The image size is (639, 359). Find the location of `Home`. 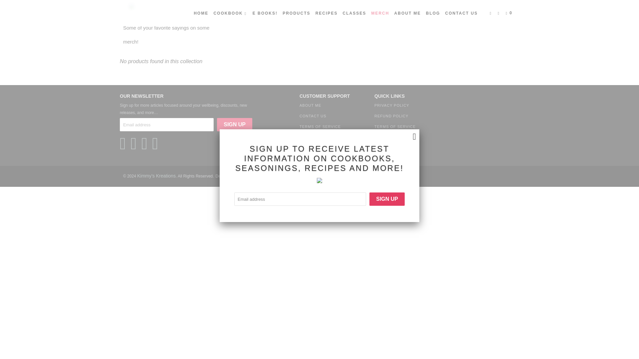

Home is located at coordinates (130, 14).